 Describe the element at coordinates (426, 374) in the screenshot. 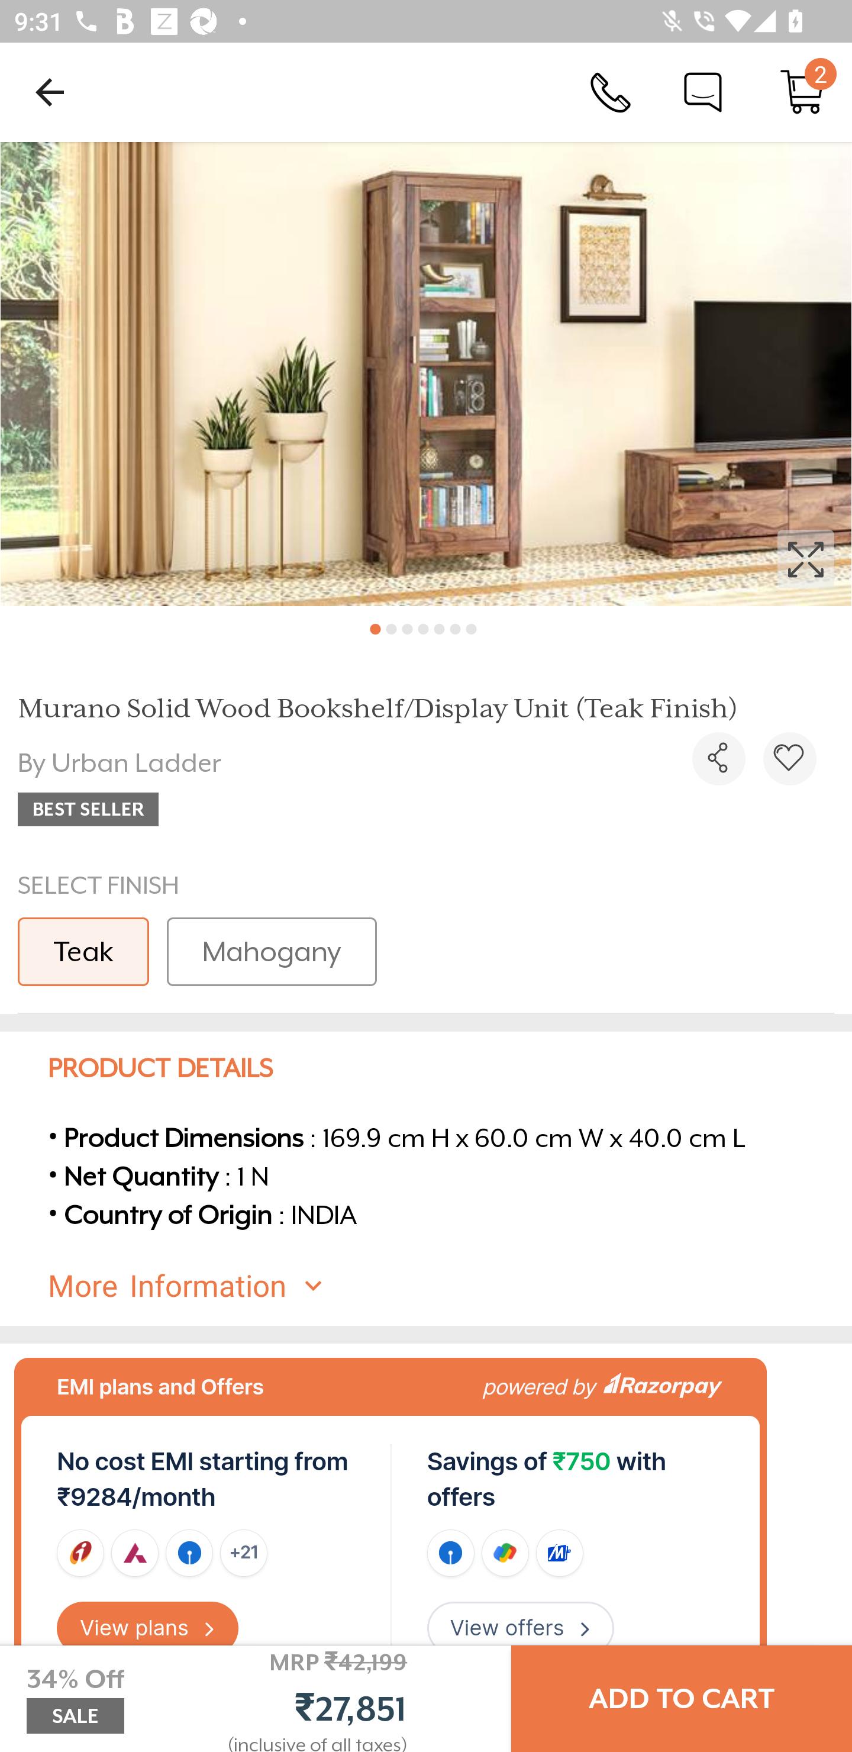

I see `` at that location.